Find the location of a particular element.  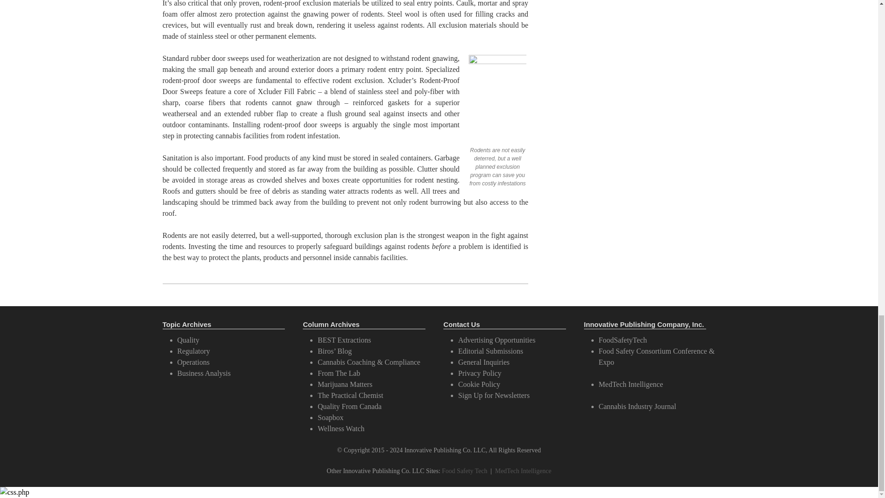

Business Analysis is located at coordinates (204, 373).